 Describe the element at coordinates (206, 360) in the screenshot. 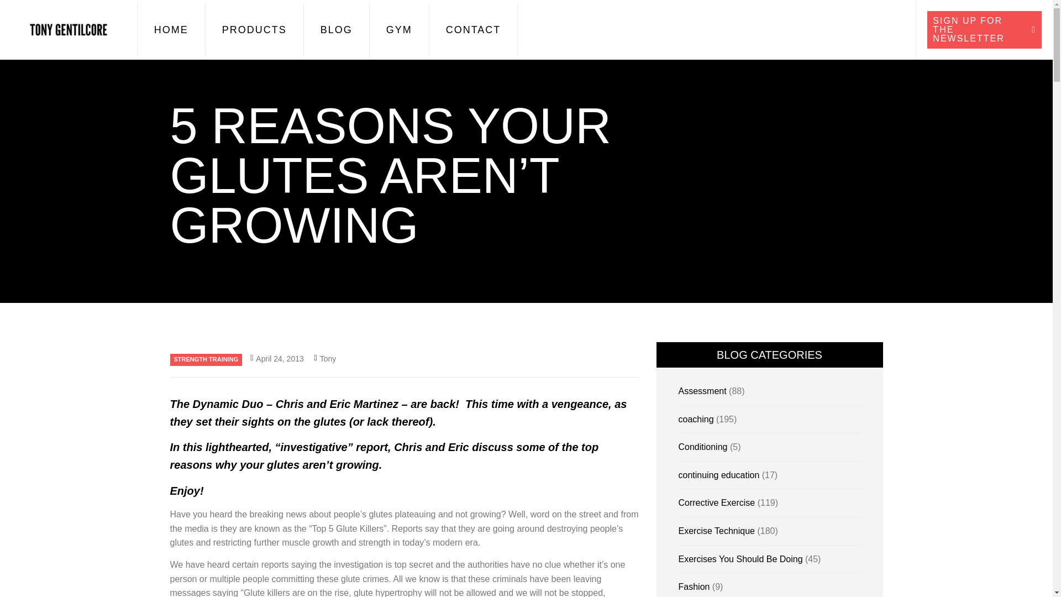

I see `STRENGTH TRAINING` at that location.